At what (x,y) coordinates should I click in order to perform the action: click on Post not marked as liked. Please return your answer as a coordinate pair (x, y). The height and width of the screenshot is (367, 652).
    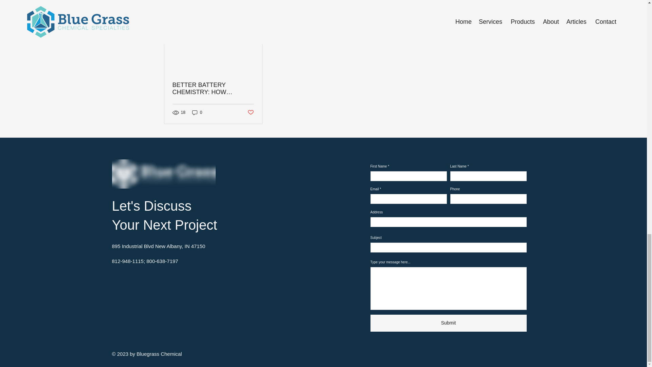
    Looking at the image, I should click on (250, 112).